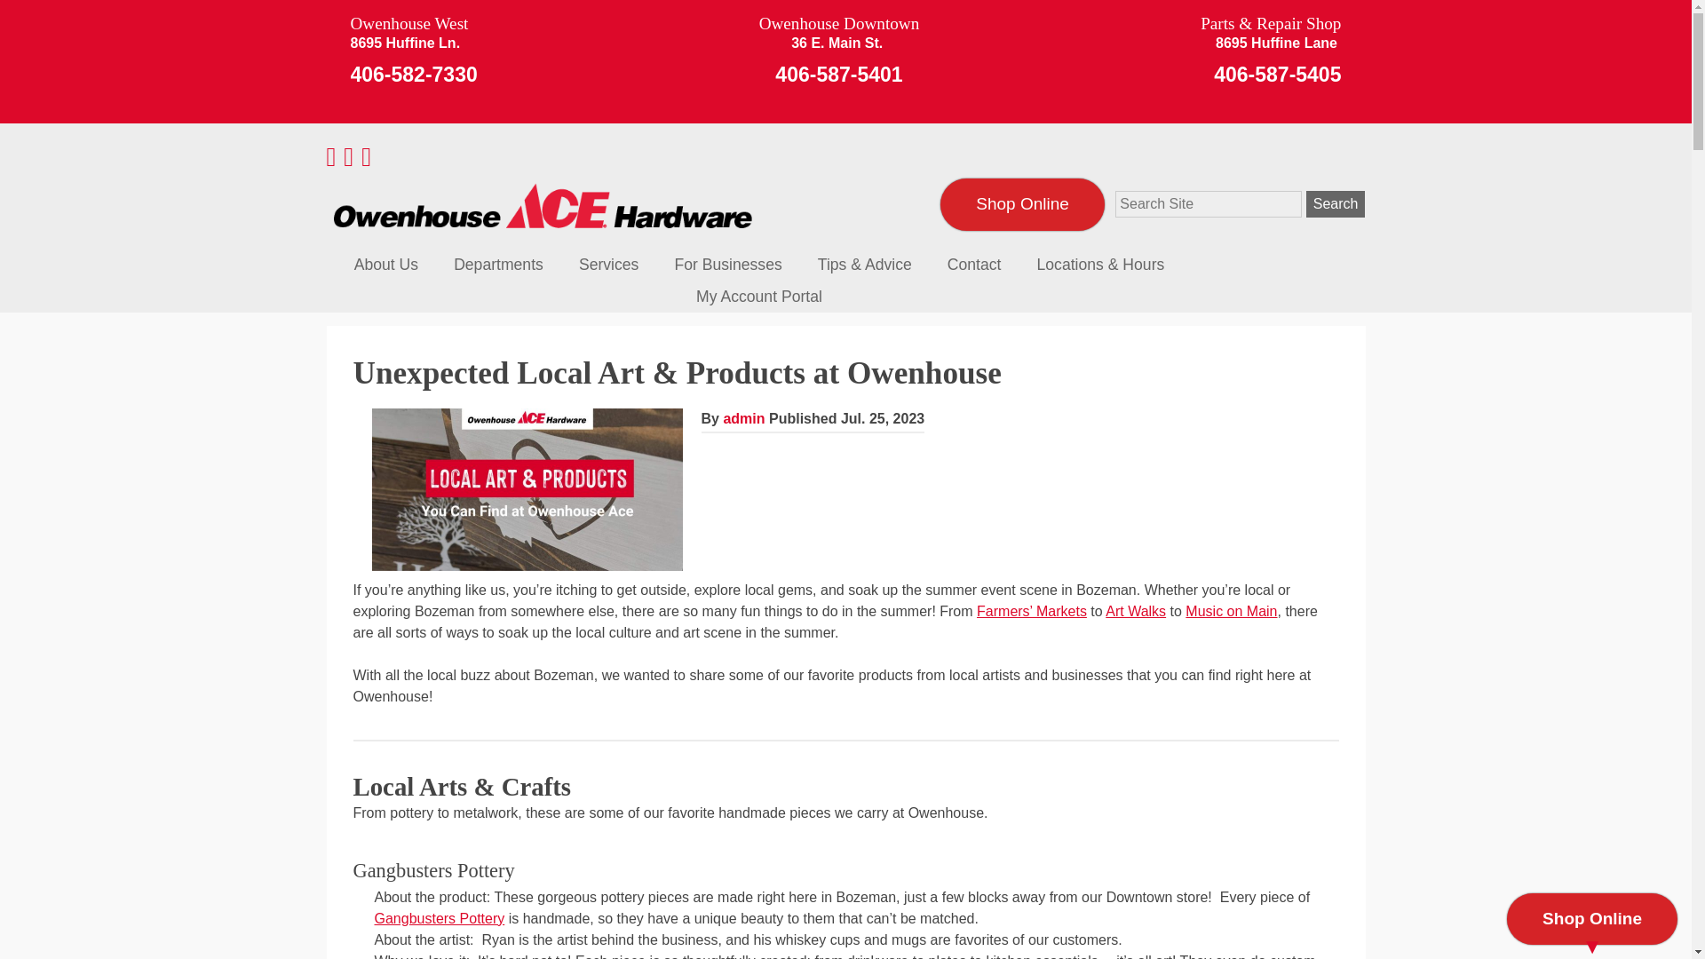 Image resolution: width=1705 pixels, height=959 pixels. I want to click on Search, so click(1336, 204).